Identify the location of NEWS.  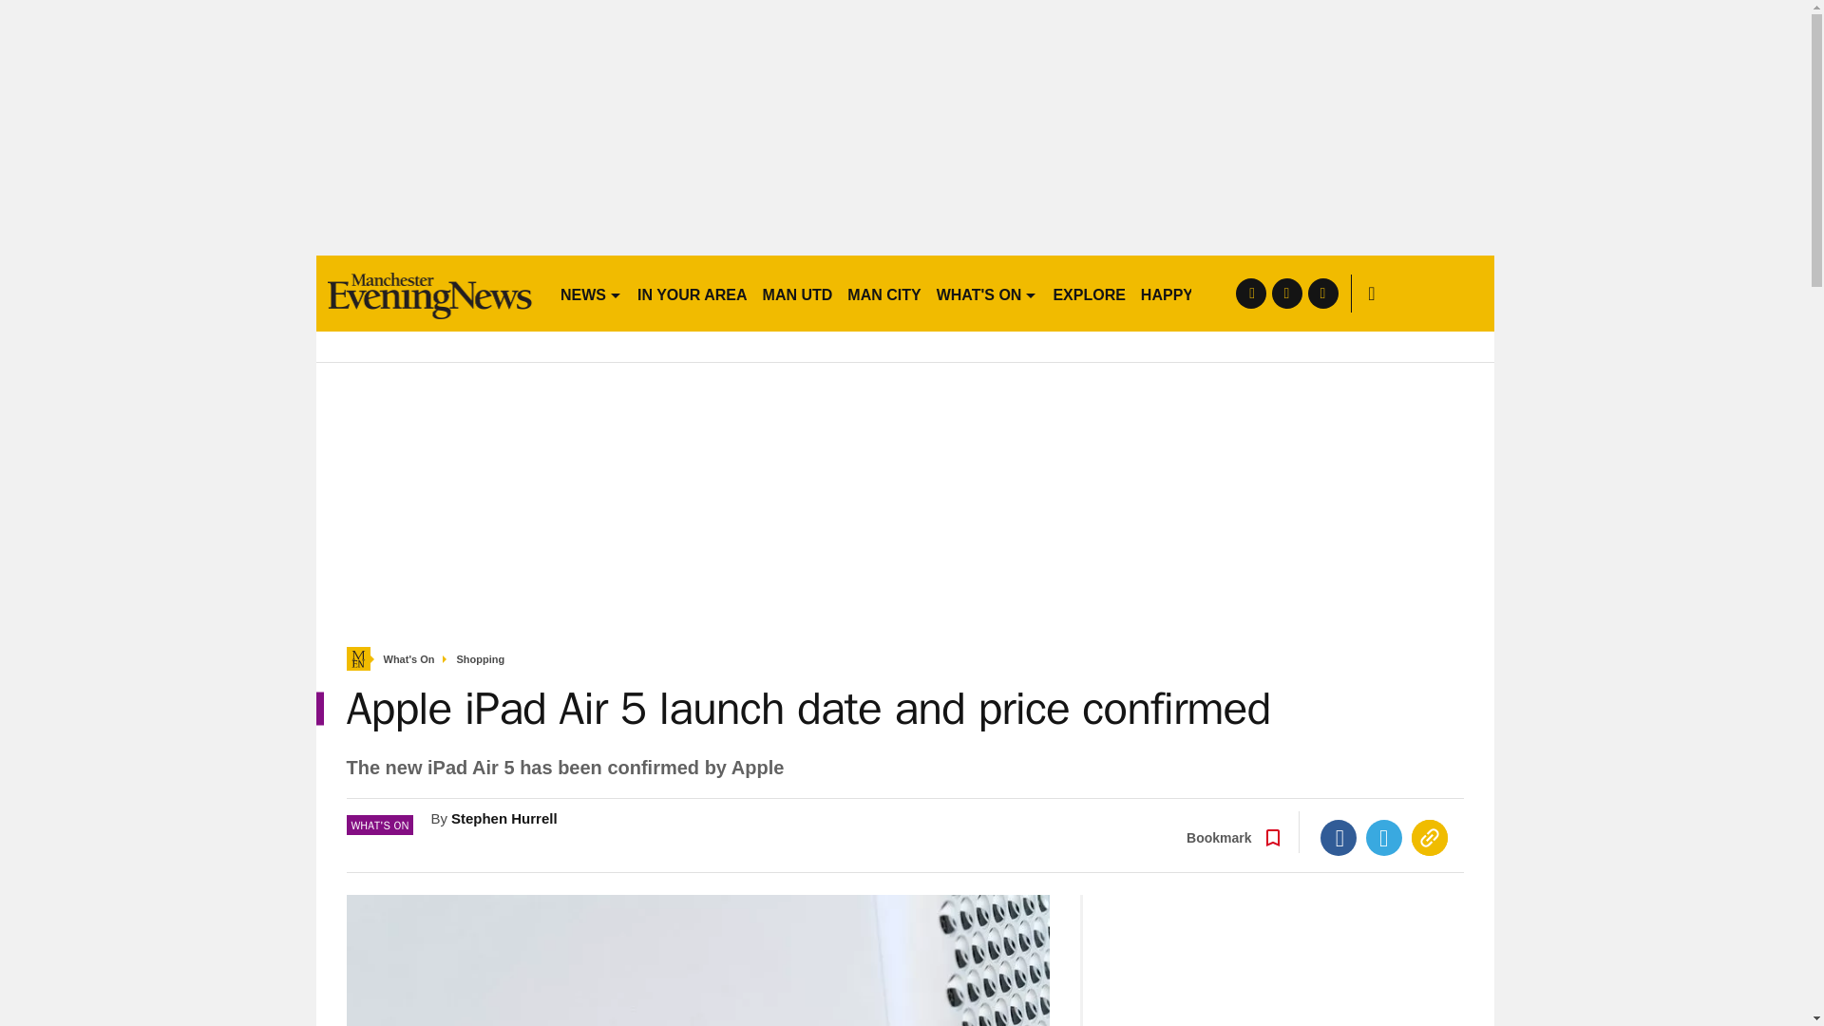
(591, 293).